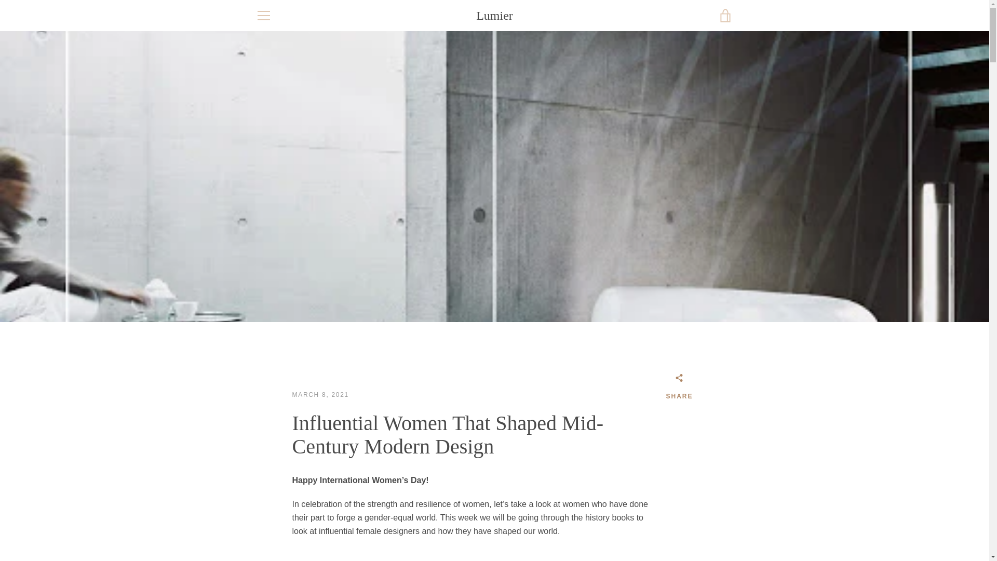 The width and height of the screenshot is (997, 561). I want to click on MENU, so click(263, 16).